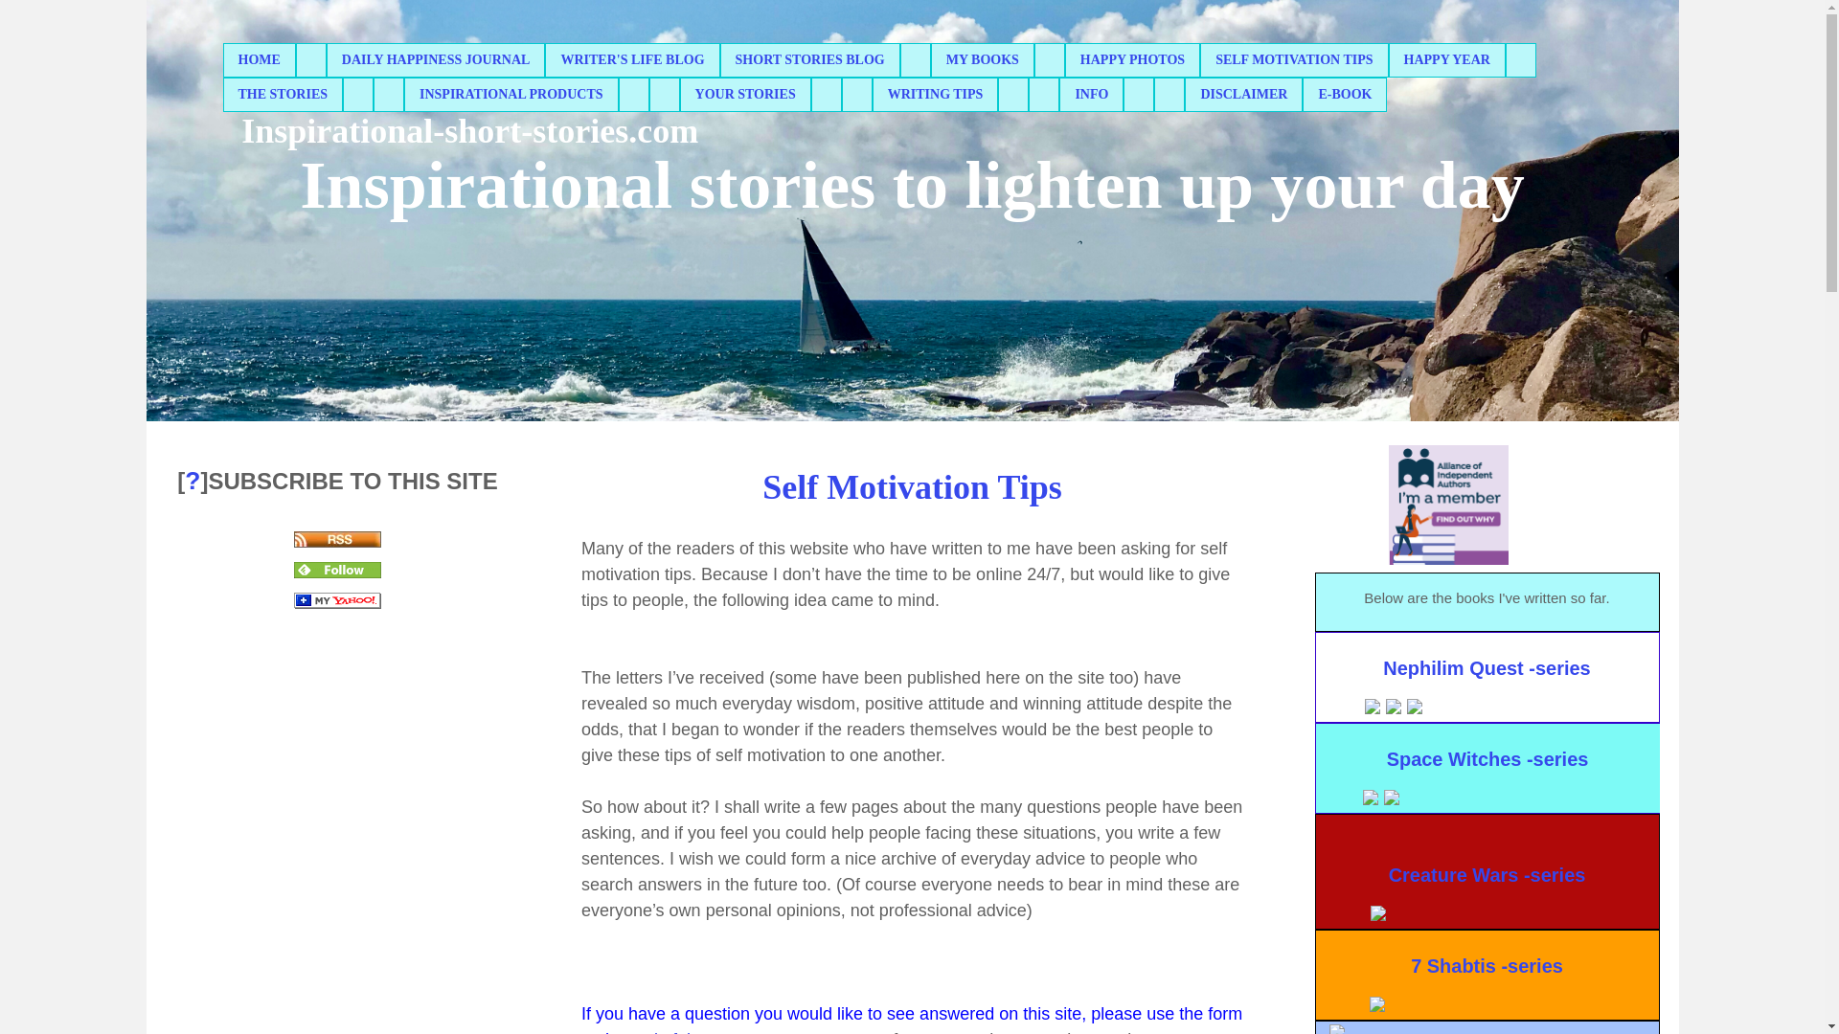  What do you see at coordinates (632, 59) in the screenshot?
I see `WRITER'S LIFE BLOG` at bounding box center [632, 59].